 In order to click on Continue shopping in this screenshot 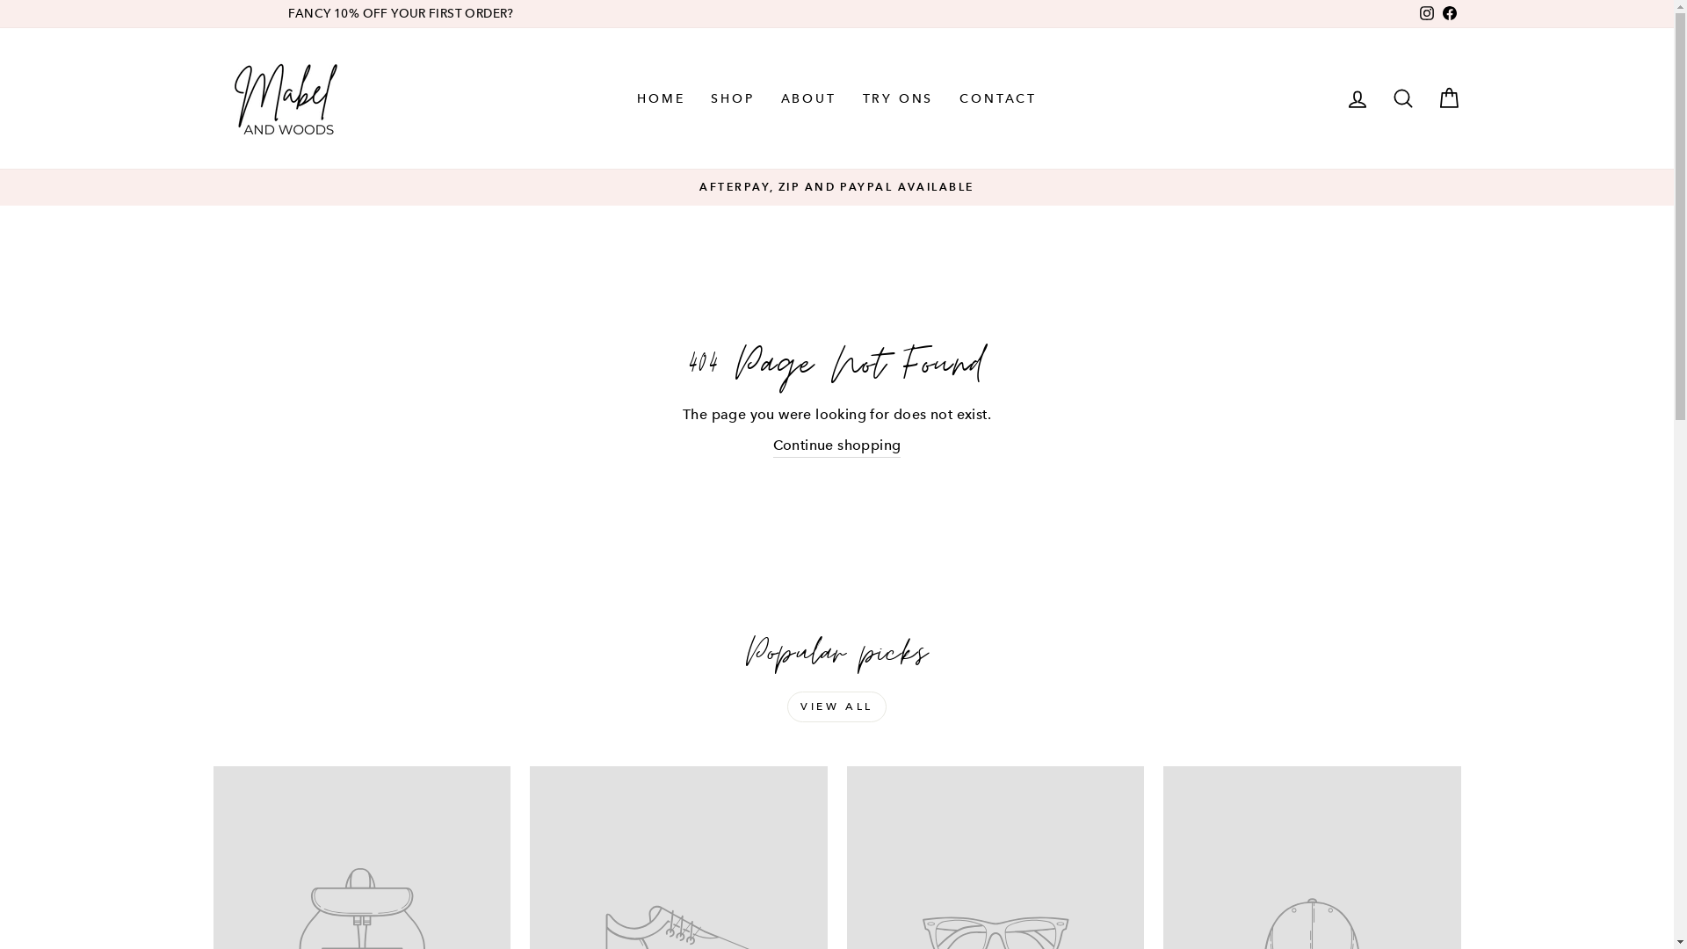, I will do `click(837, 446)`.